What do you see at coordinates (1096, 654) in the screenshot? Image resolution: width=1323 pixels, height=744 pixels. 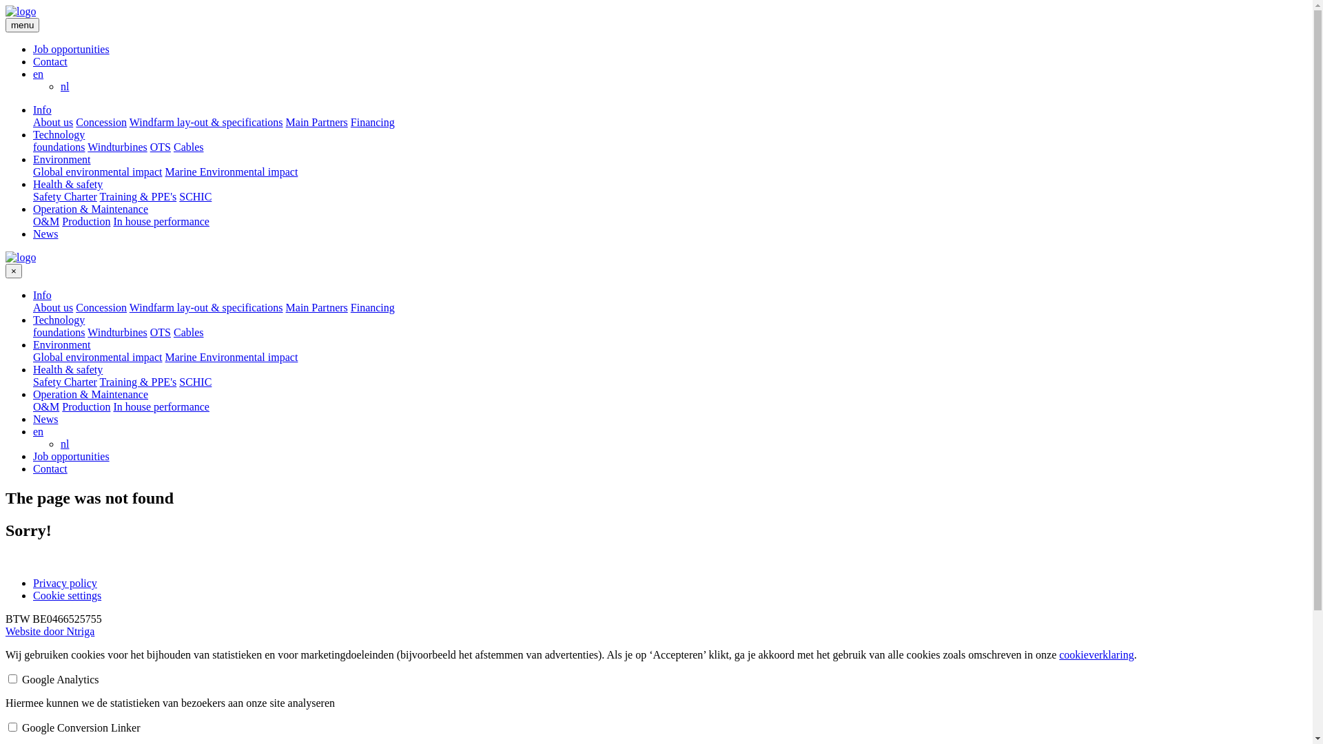 I see `cookieverklaring` at bounding box center [1096, 654].